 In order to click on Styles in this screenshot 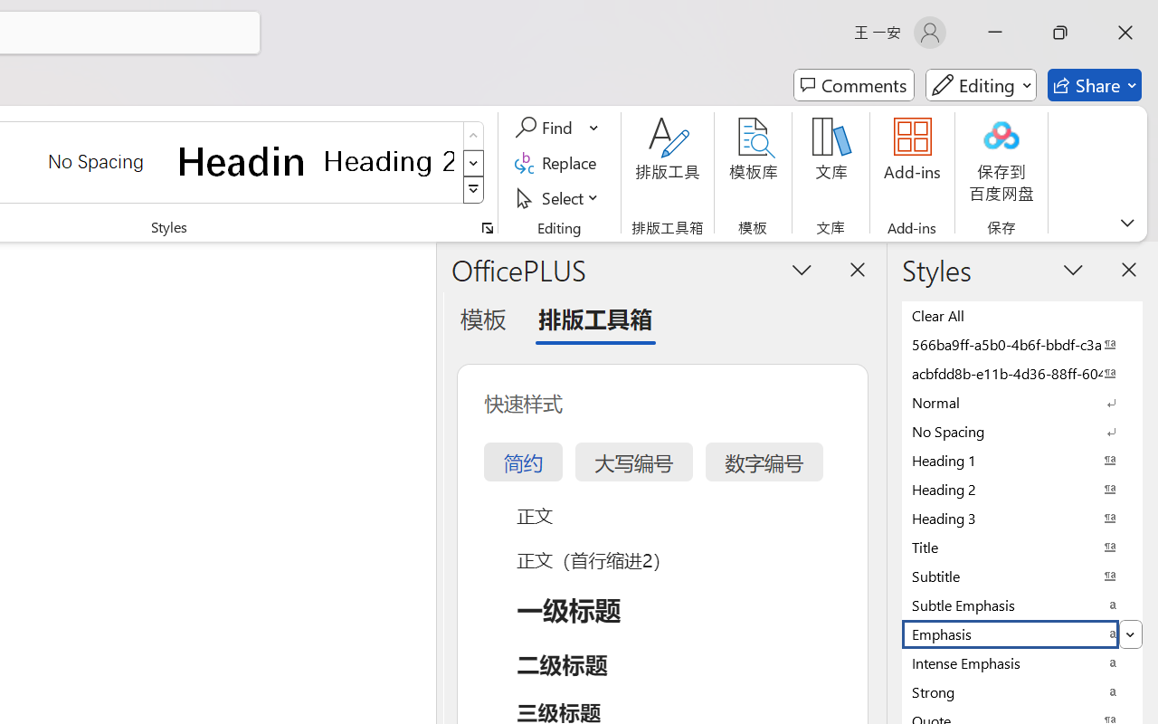, I will do `click(474, 190)`.